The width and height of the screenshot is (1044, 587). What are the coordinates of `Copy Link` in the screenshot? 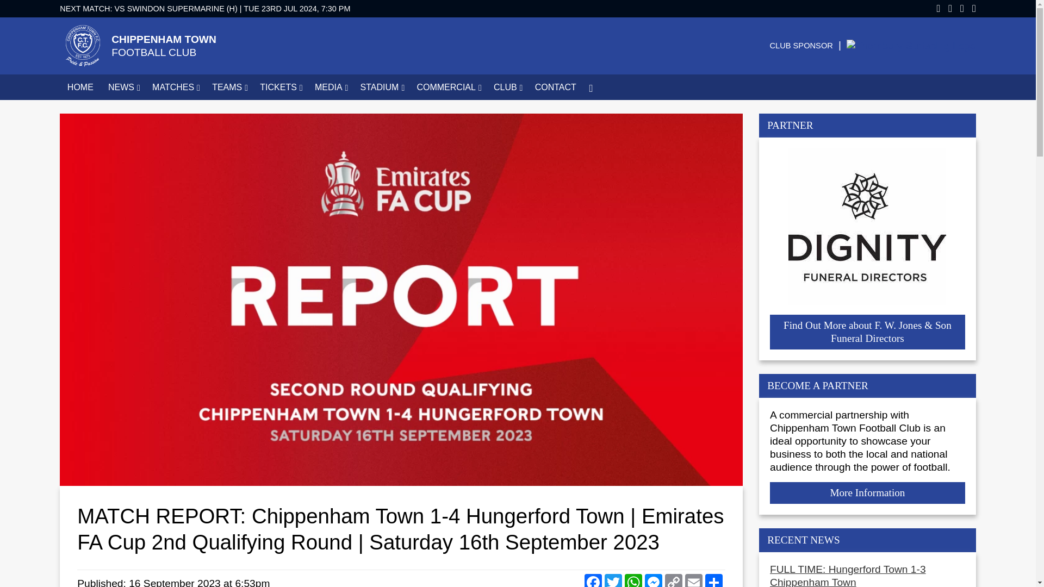 It's located at (675, 580).